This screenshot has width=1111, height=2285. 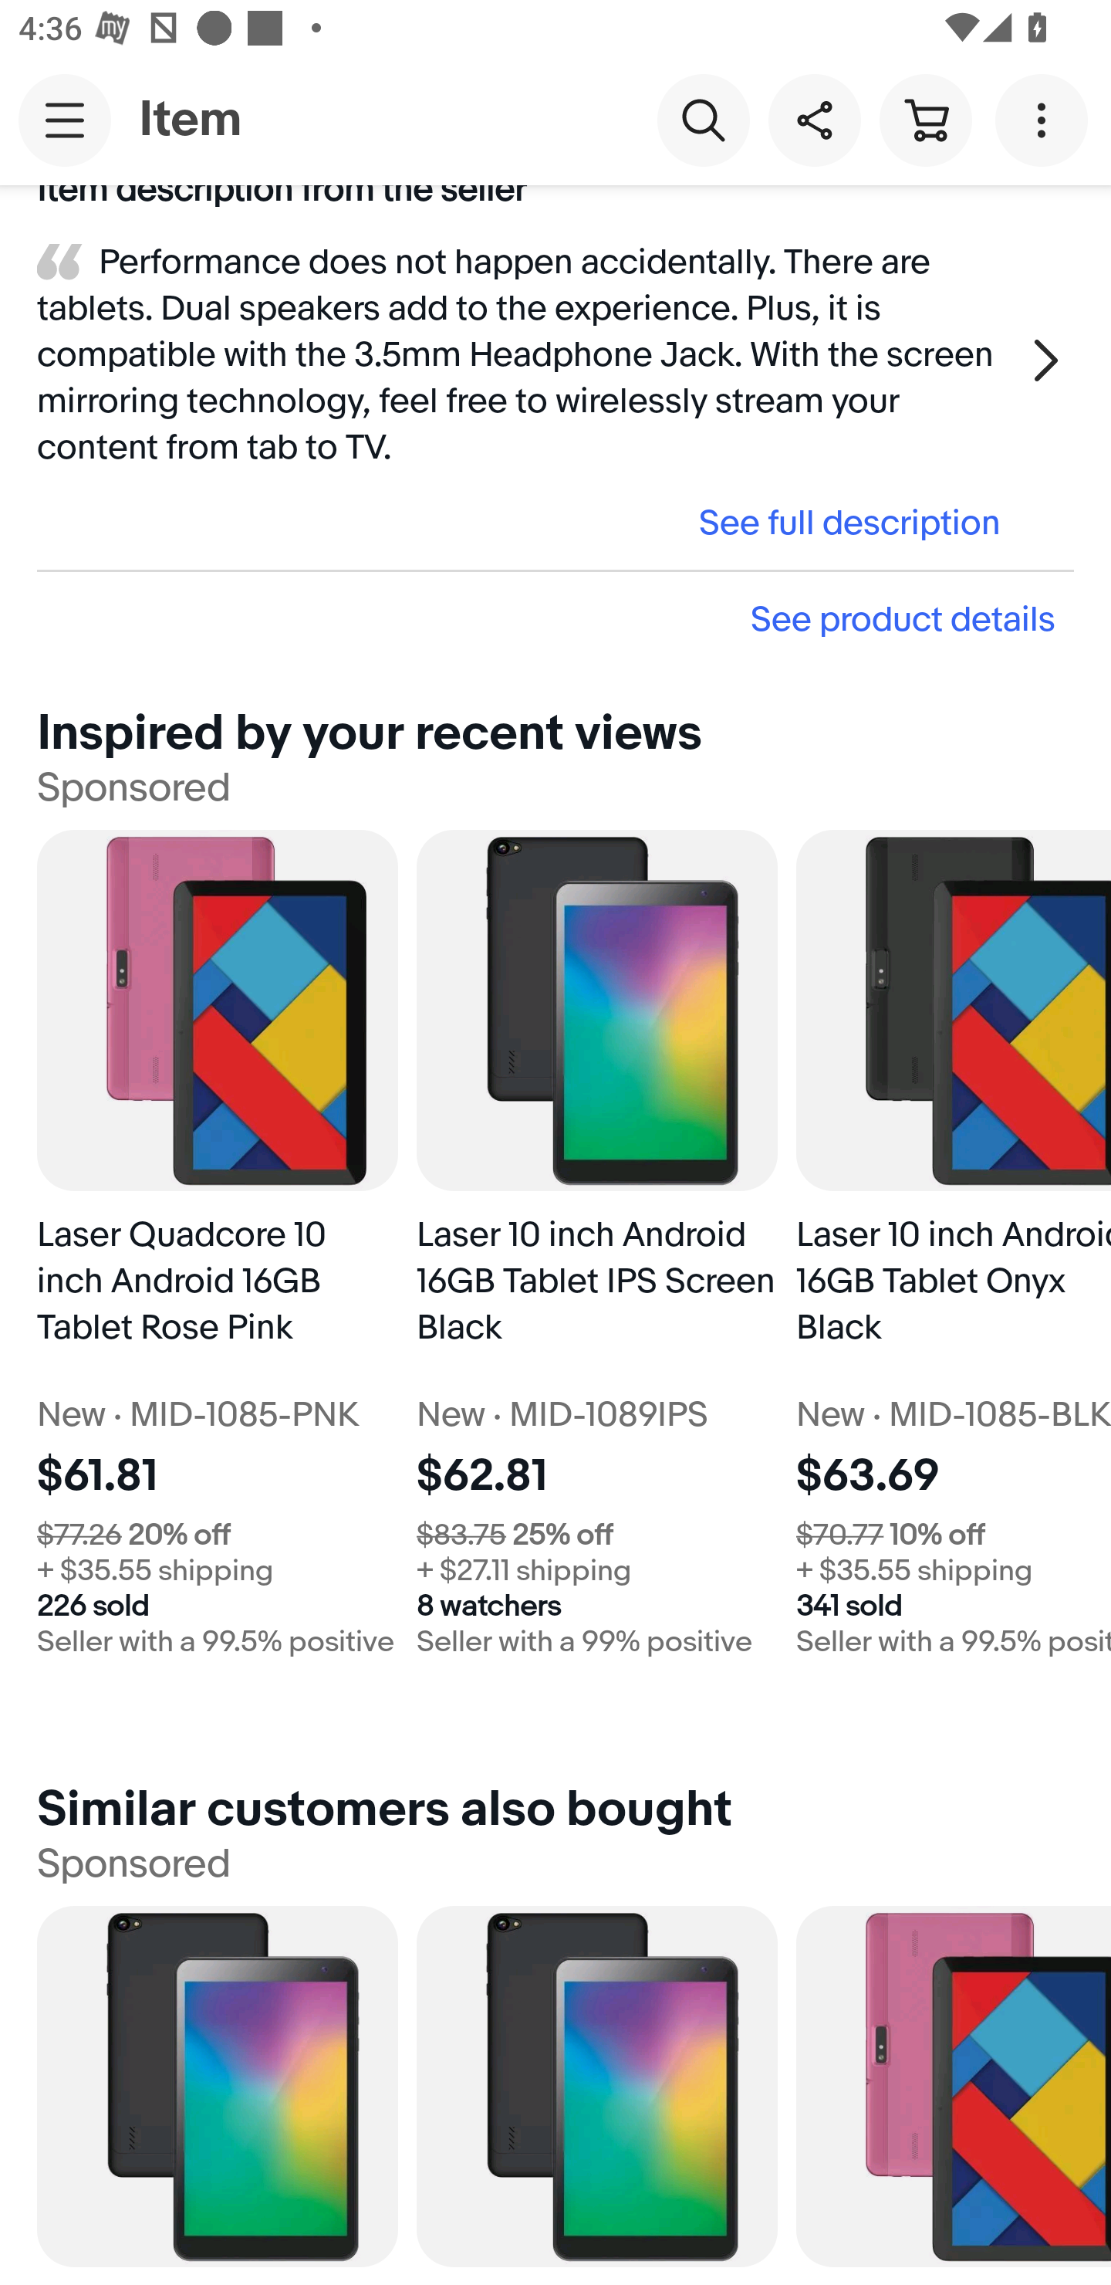 What do you see at coordinates (925, 119) in the screenshot?
I see `Cart button shopping cart` at bounding box center [925, 119].